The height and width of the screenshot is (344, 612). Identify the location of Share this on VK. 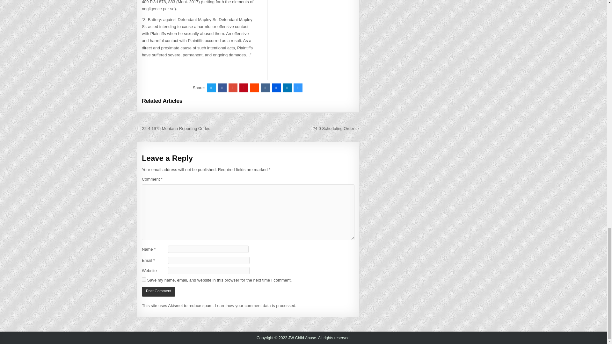
(265, 88).